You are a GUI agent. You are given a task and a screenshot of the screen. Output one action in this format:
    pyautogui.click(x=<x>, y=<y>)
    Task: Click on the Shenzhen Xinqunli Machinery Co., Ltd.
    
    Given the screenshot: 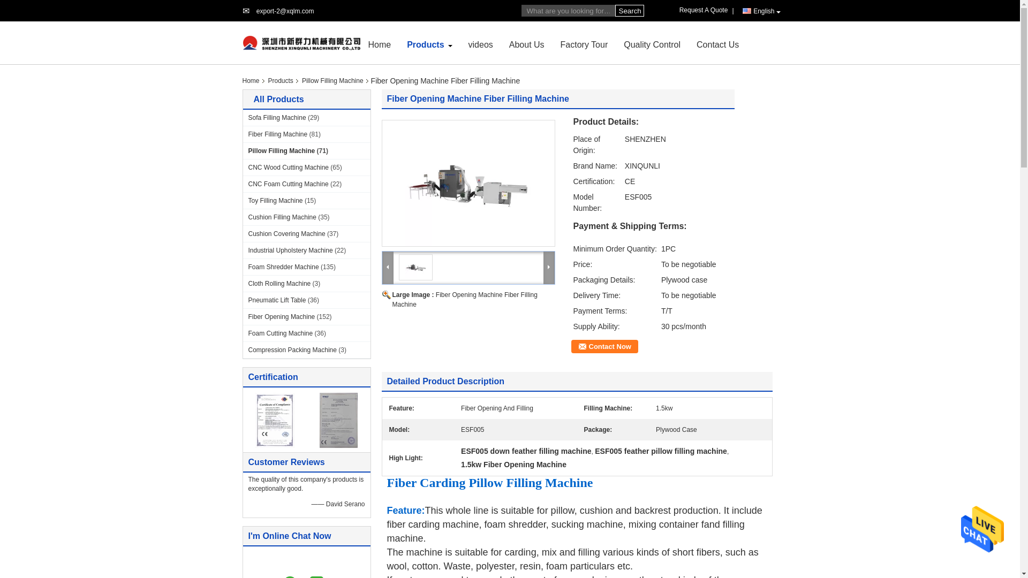 What is the action you would take?
    pyautogui.click(x=380, y=44)
    